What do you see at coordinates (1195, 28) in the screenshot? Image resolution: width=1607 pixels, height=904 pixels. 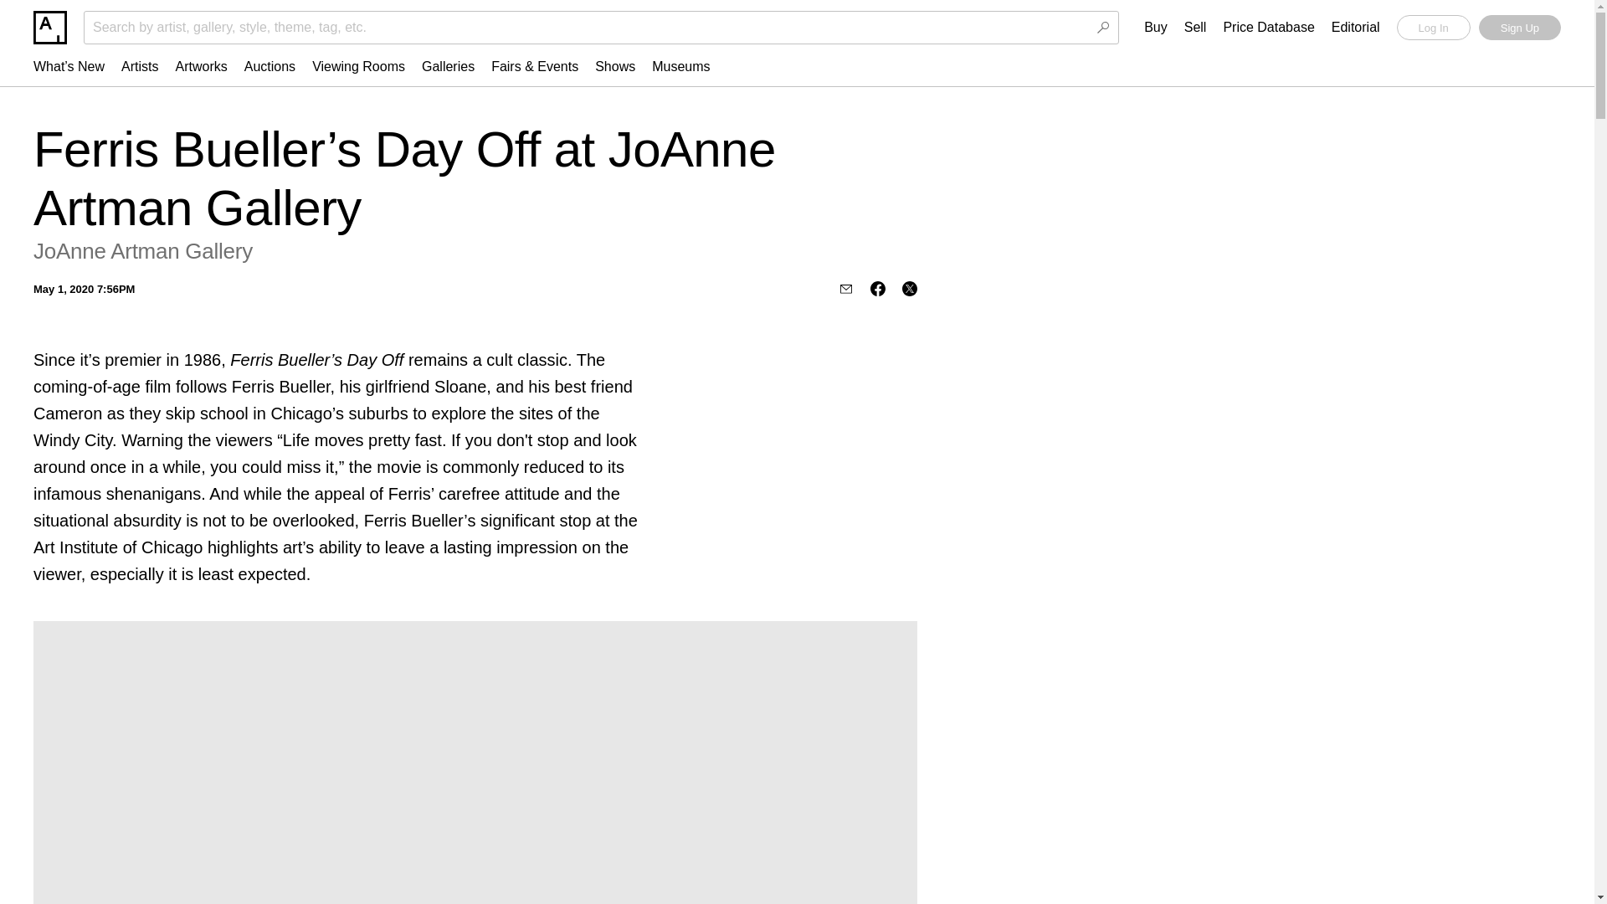 I see `Sell` at bounding box center [1195, 28].